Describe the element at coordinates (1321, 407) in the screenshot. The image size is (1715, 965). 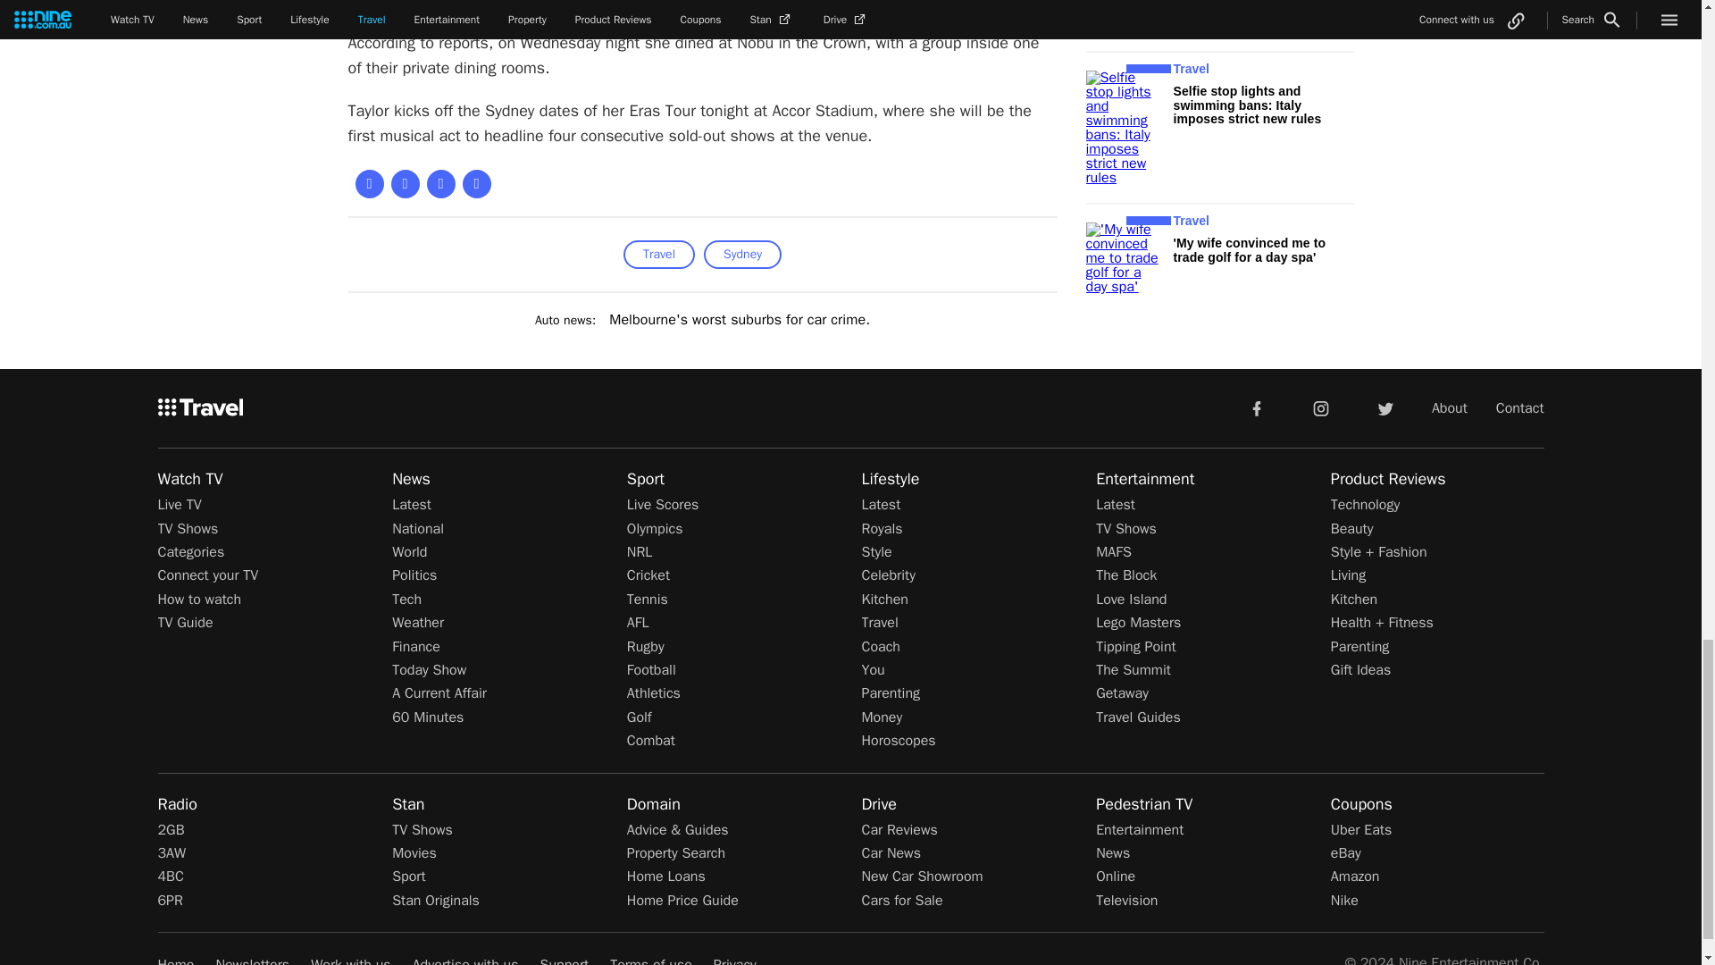
I see `instagram` at that location.